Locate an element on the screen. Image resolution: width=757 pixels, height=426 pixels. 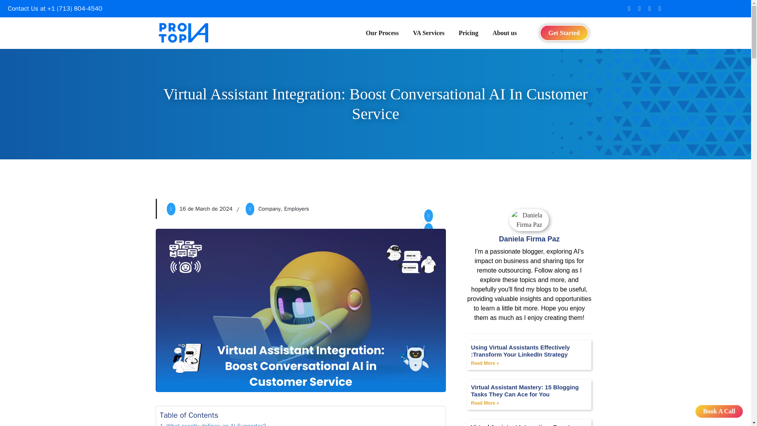
Employers is located at coordinates (296, 209).